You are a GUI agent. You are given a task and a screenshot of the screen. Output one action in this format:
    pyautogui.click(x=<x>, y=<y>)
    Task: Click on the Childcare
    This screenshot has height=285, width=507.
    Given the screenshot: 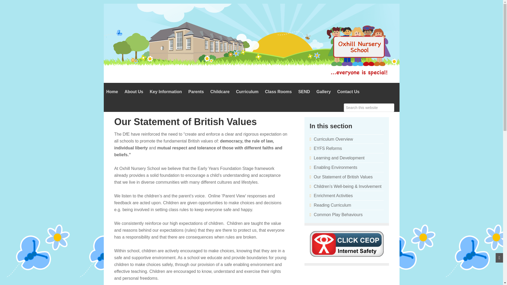 What is the action you would take?
    pyautogui.click(x=220, y=92)
    